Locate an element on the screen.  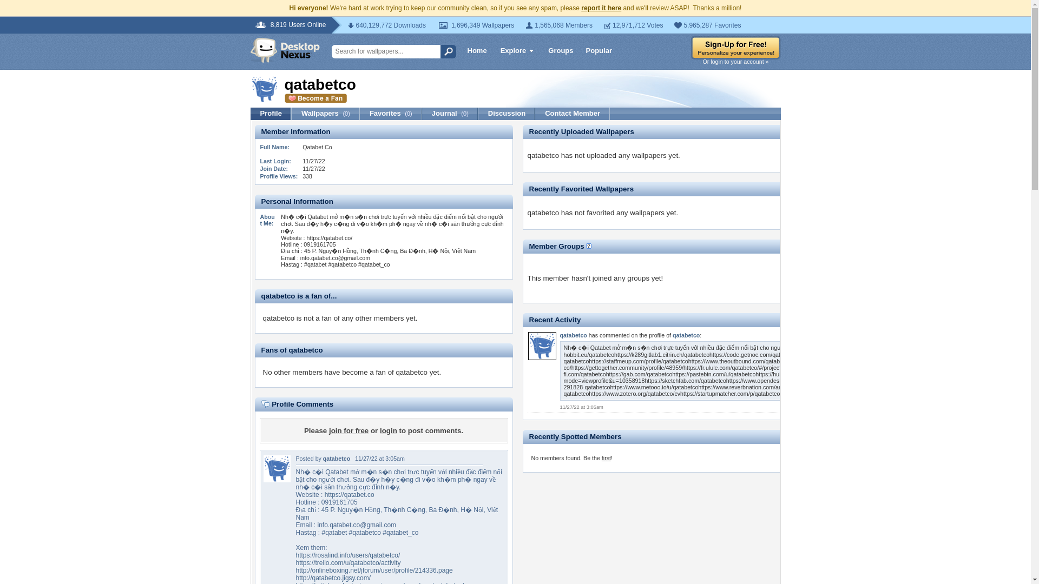
Desktop Nexus Wallpapers is located at coordinates (285, 50).